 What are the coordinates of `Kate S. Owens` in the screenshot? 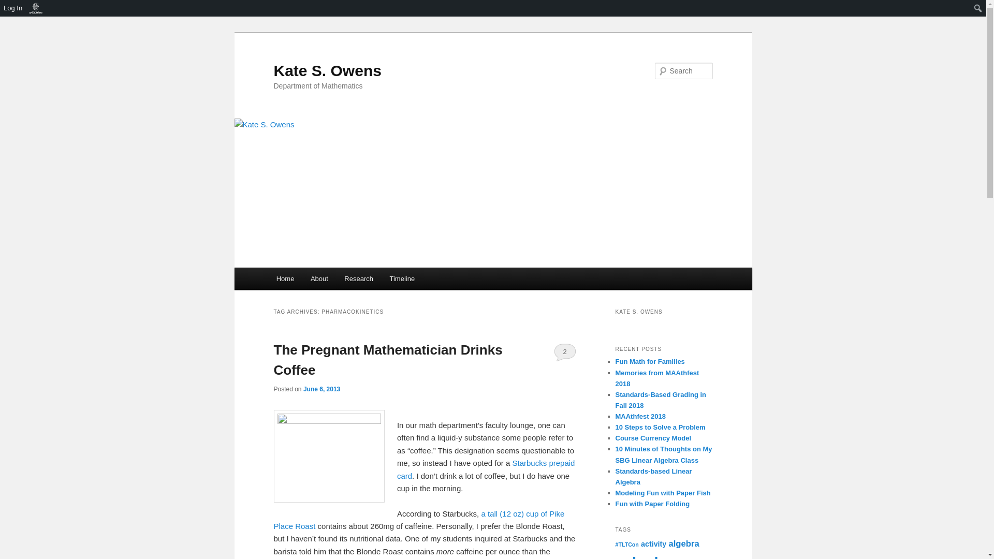 It's located at (327, 70).